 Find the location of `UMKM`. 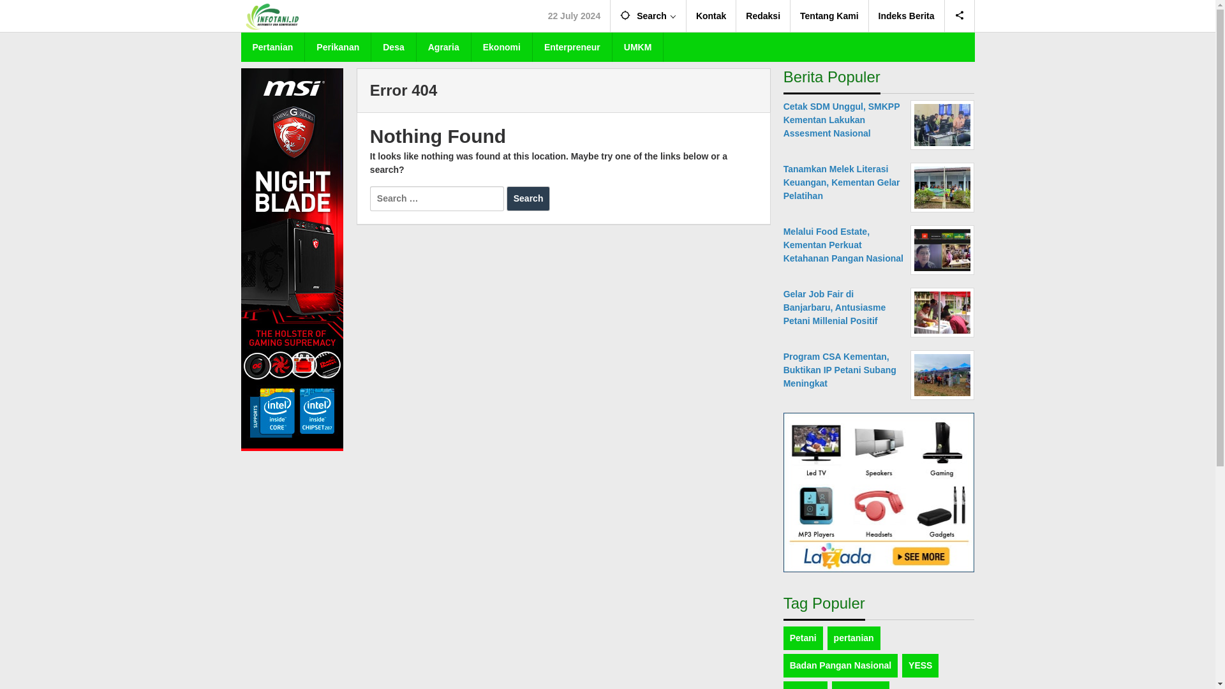

UMKM is located at coordinates (638, 47).